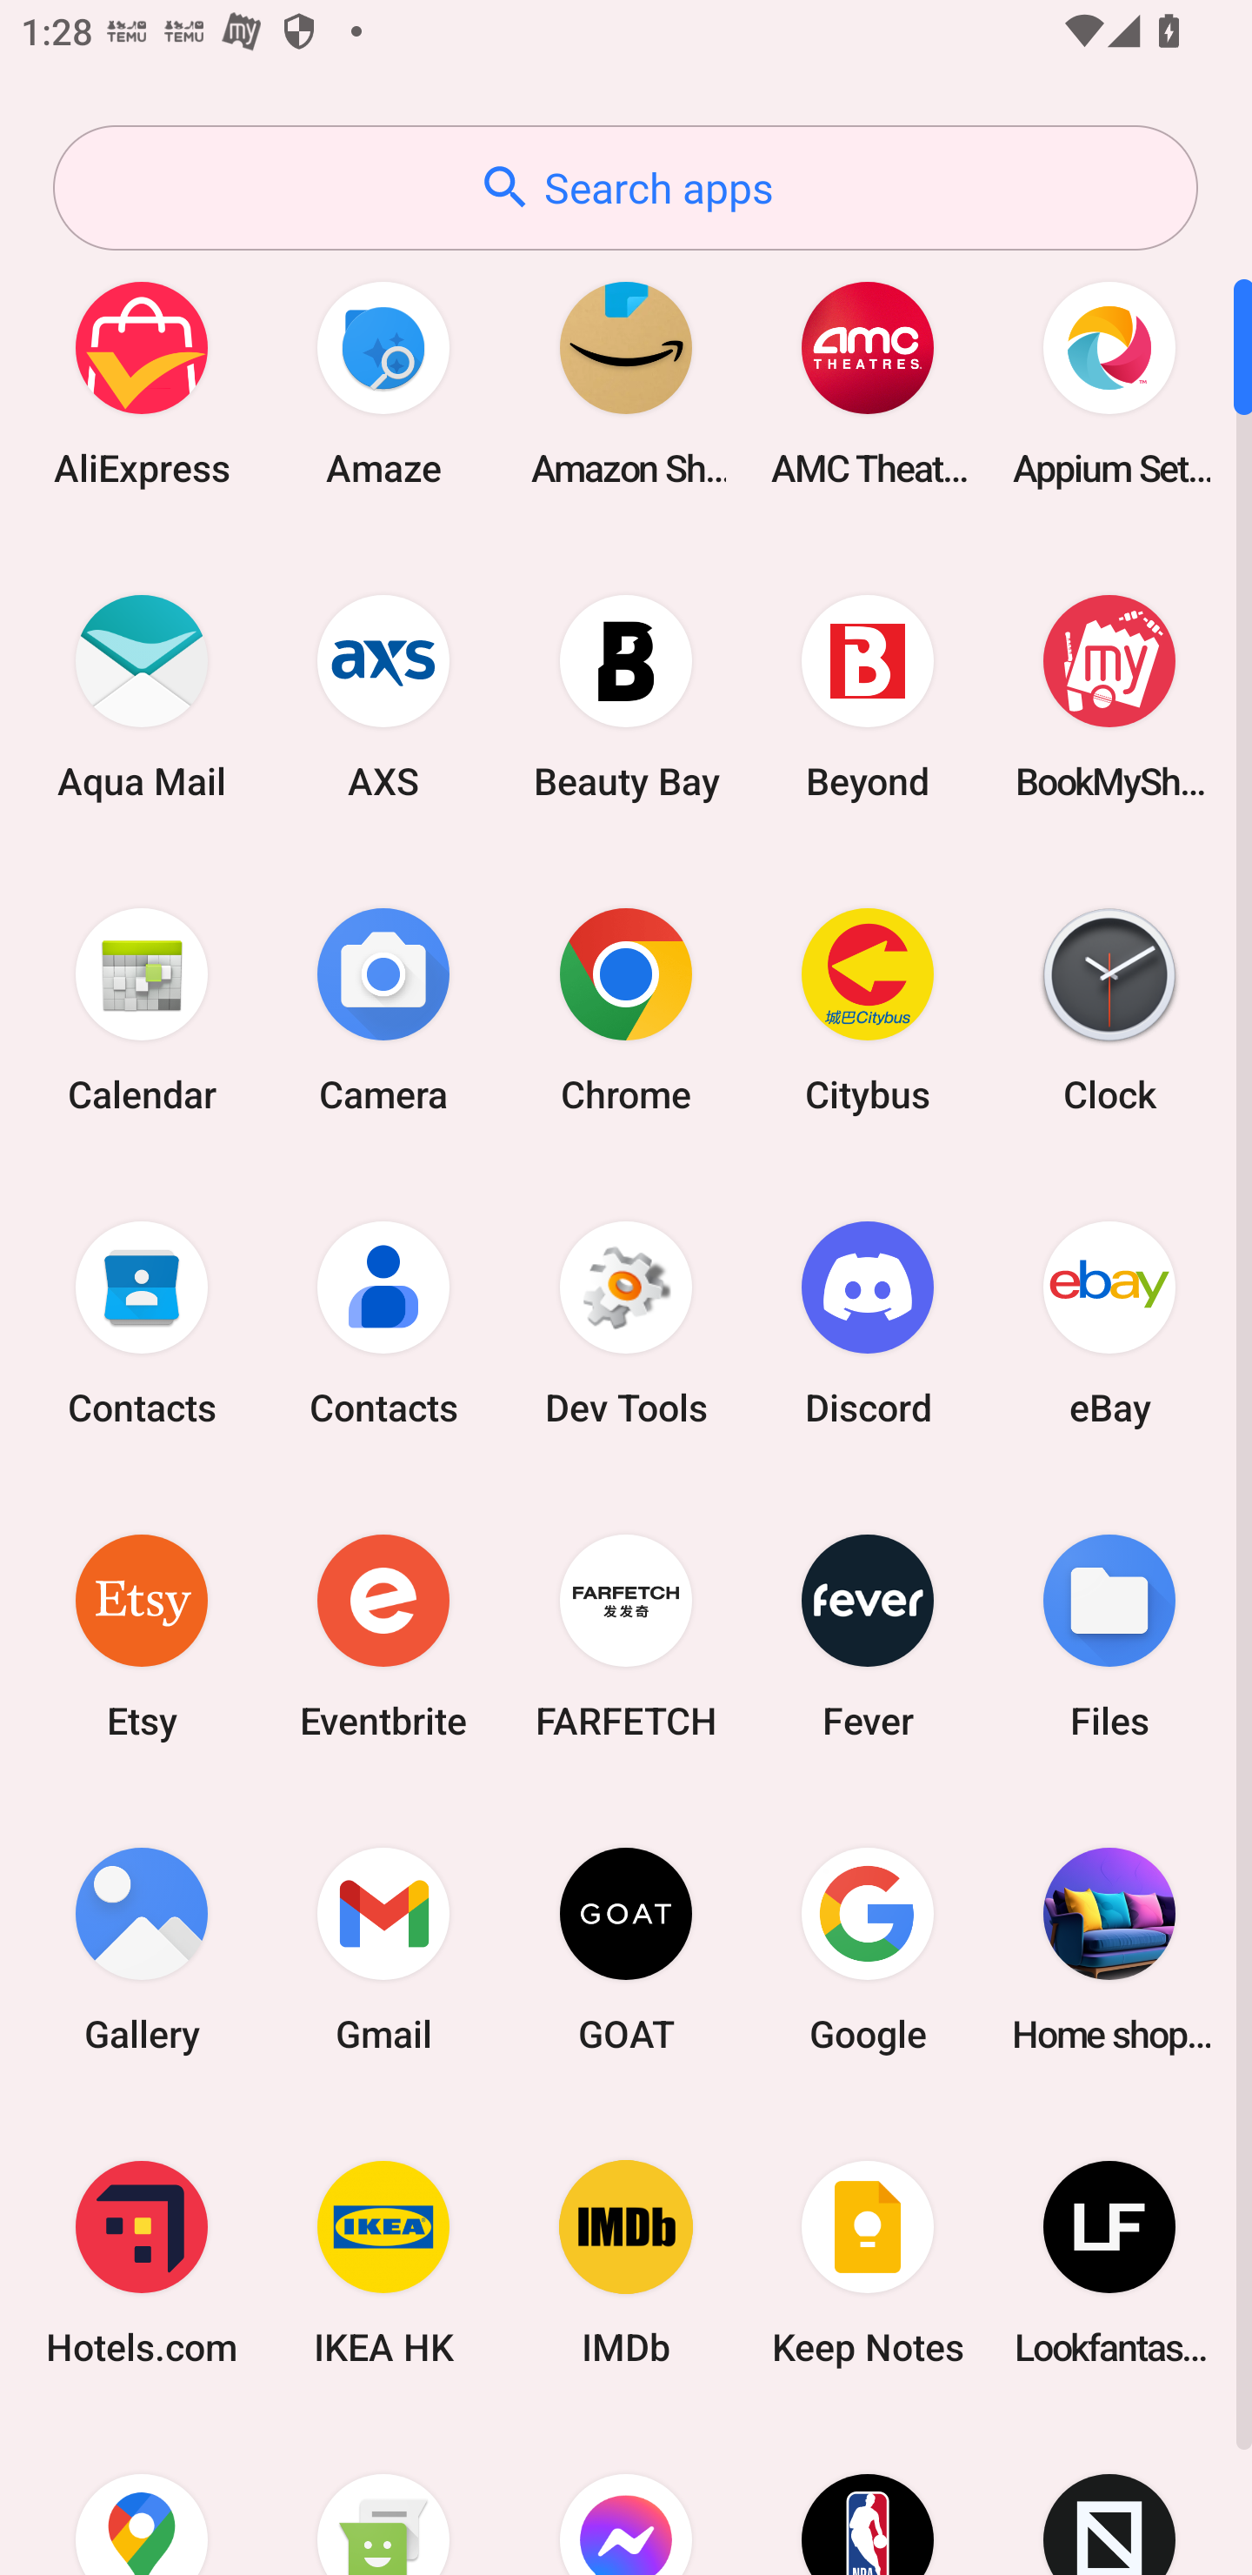 The width and height of the screenshot is (1252, 2575). I want to click on Dev Tools, so click(626, 1322).